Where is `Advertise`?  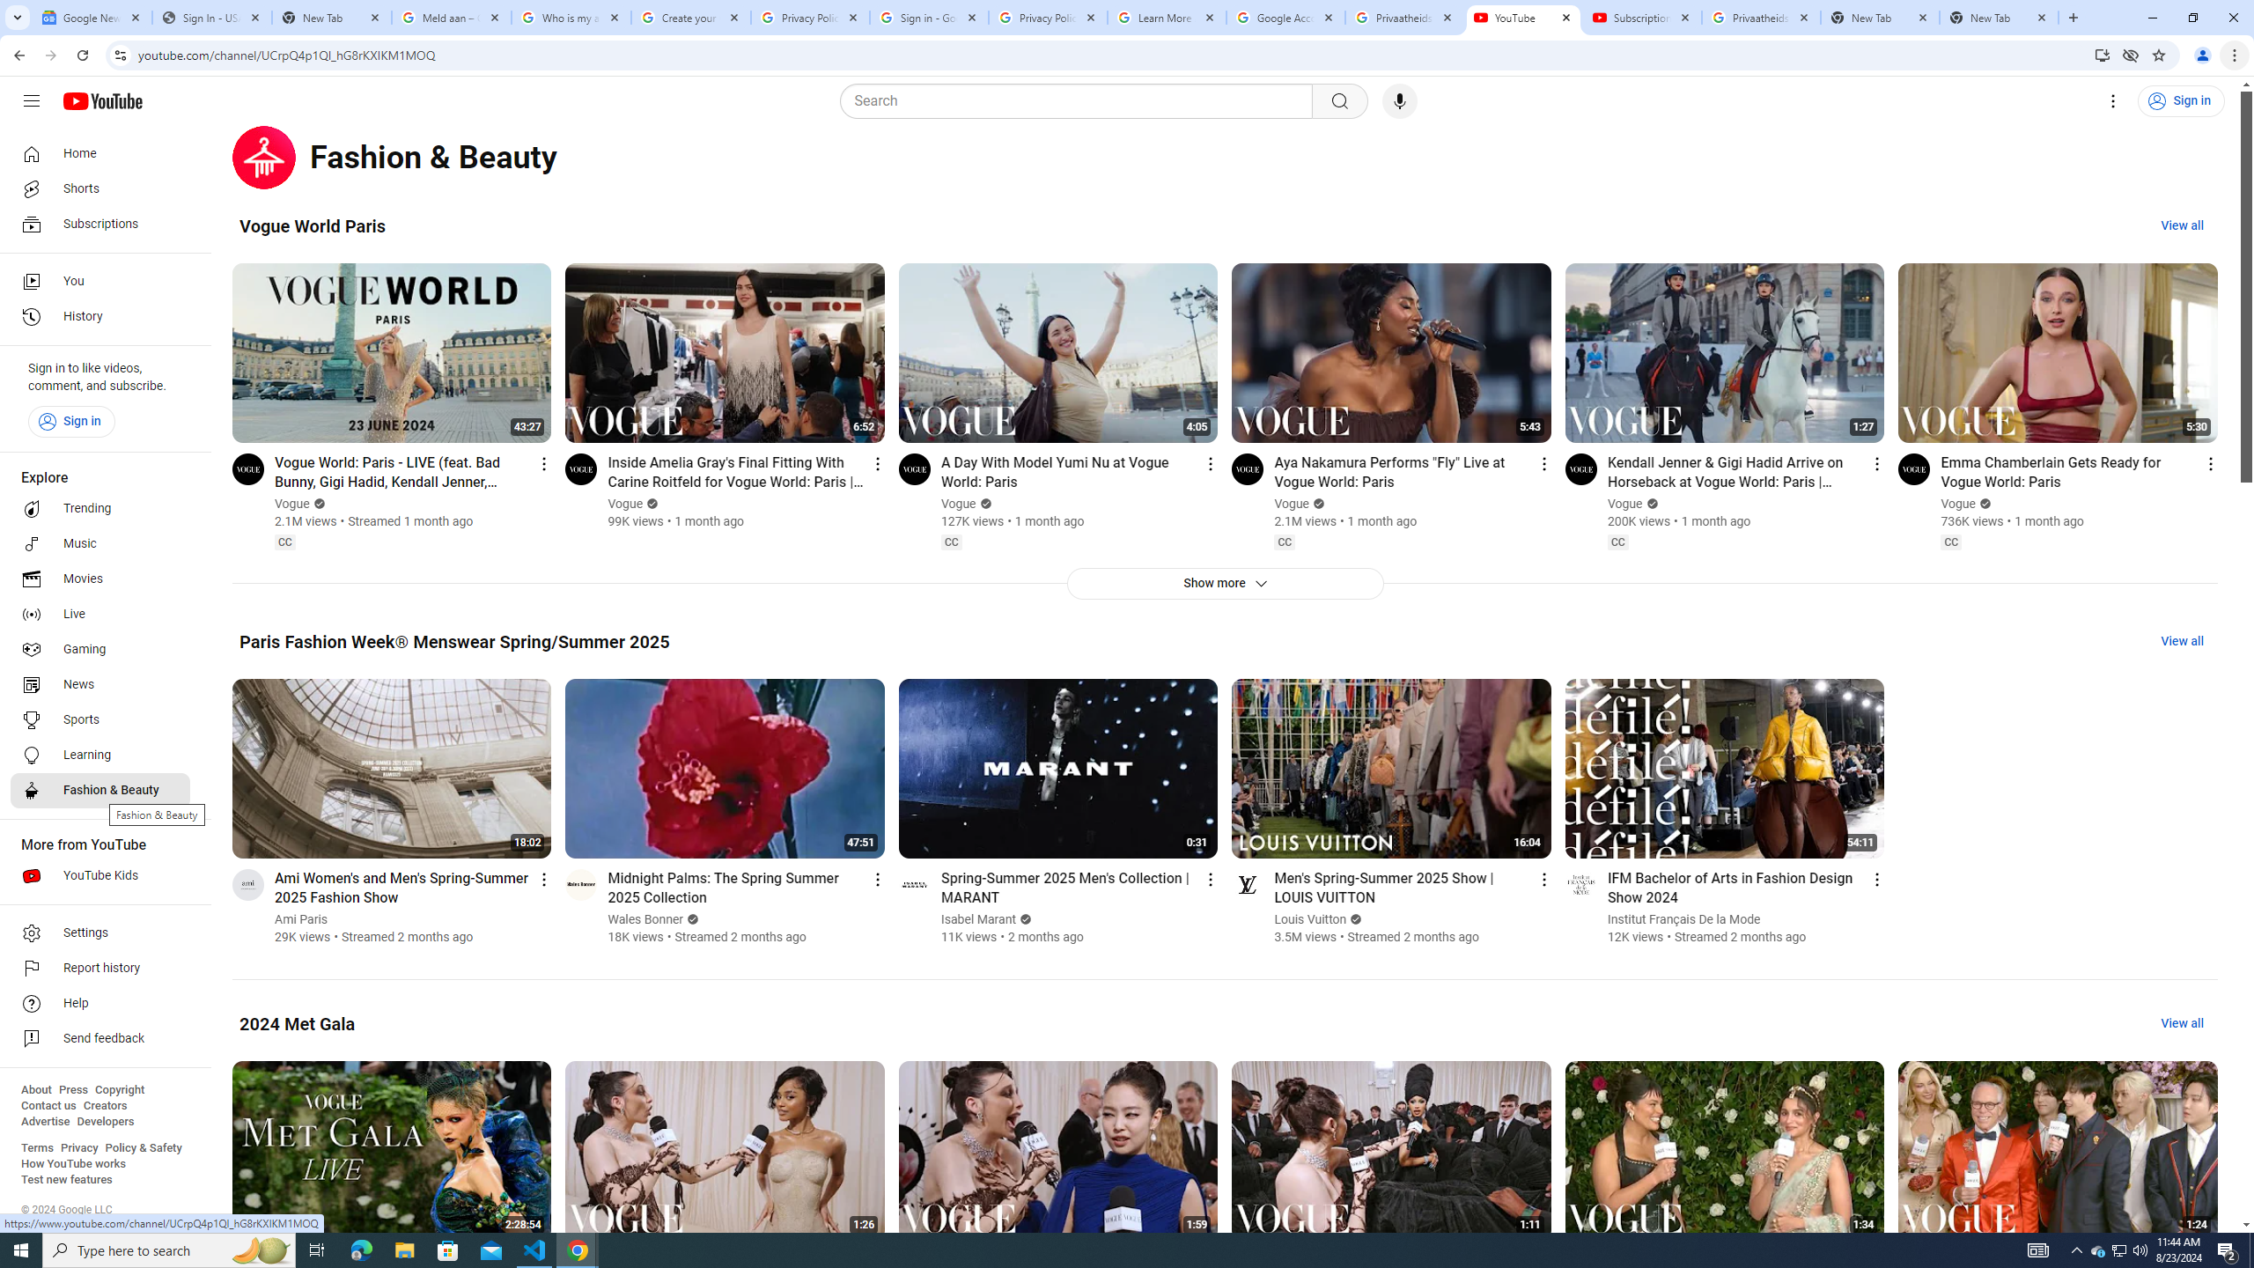
Advertise is located at coordinates (45, 1122).